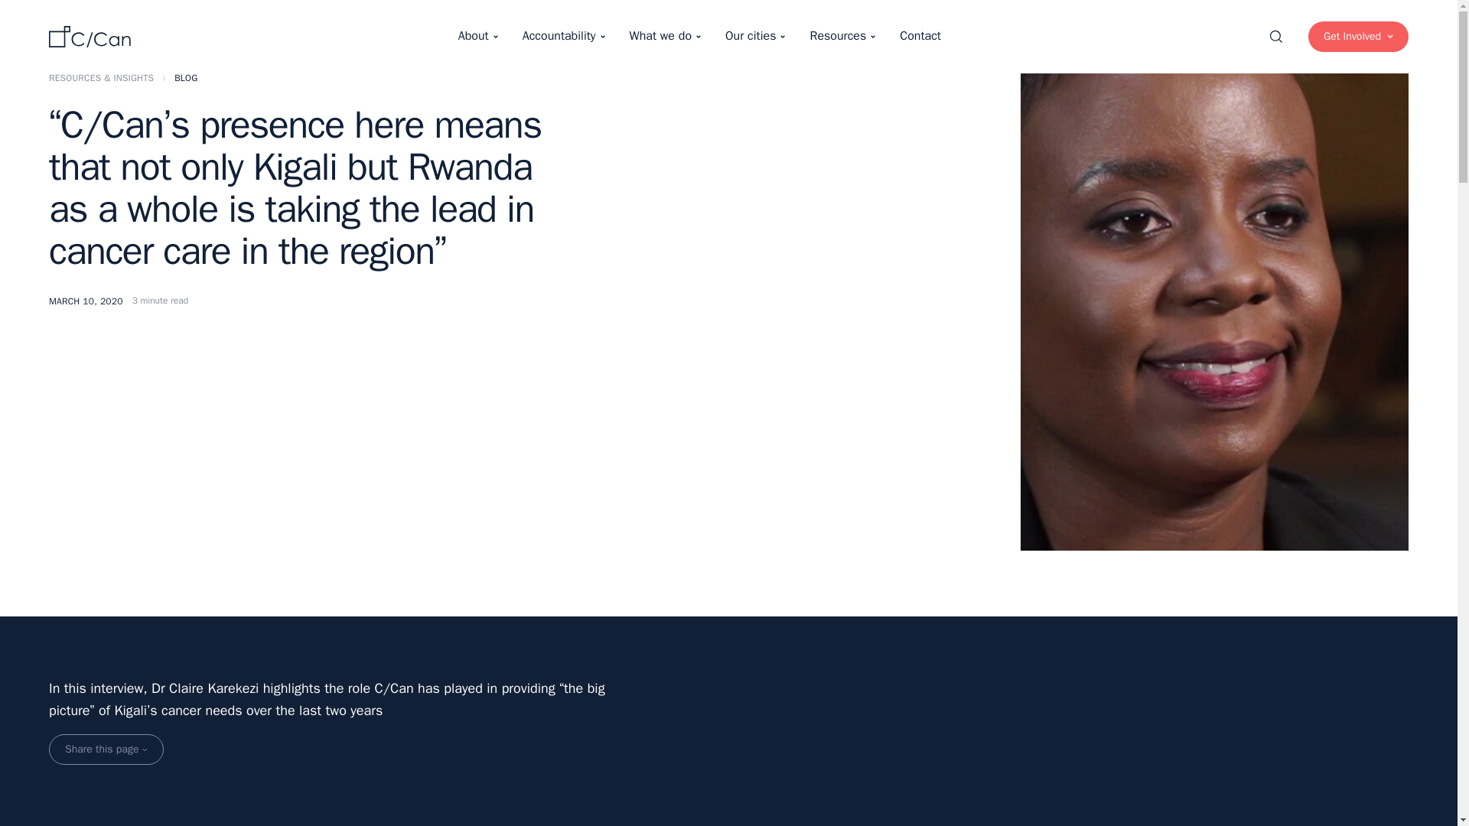  Describe the element at coordinates (664, 37) in the screenshot. I see `What we do` at that location.